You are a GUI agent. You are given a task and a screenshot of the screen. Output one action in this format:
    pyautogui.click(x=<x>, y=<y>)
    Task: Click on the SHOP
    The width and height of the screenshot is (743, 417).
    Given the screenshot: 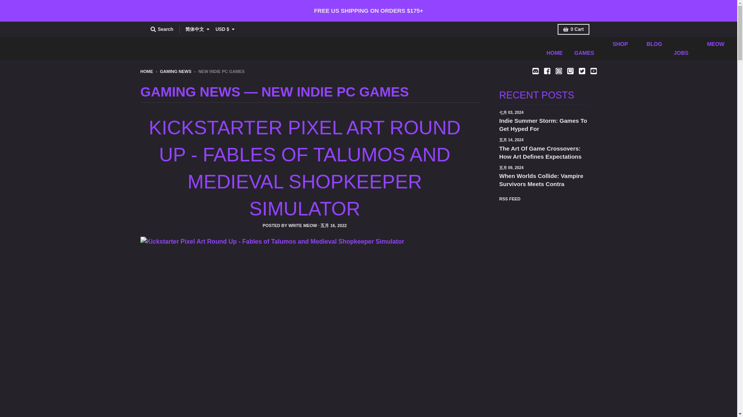 What is the action you would take?
    pyautogui.click(x=616, y=49)
    